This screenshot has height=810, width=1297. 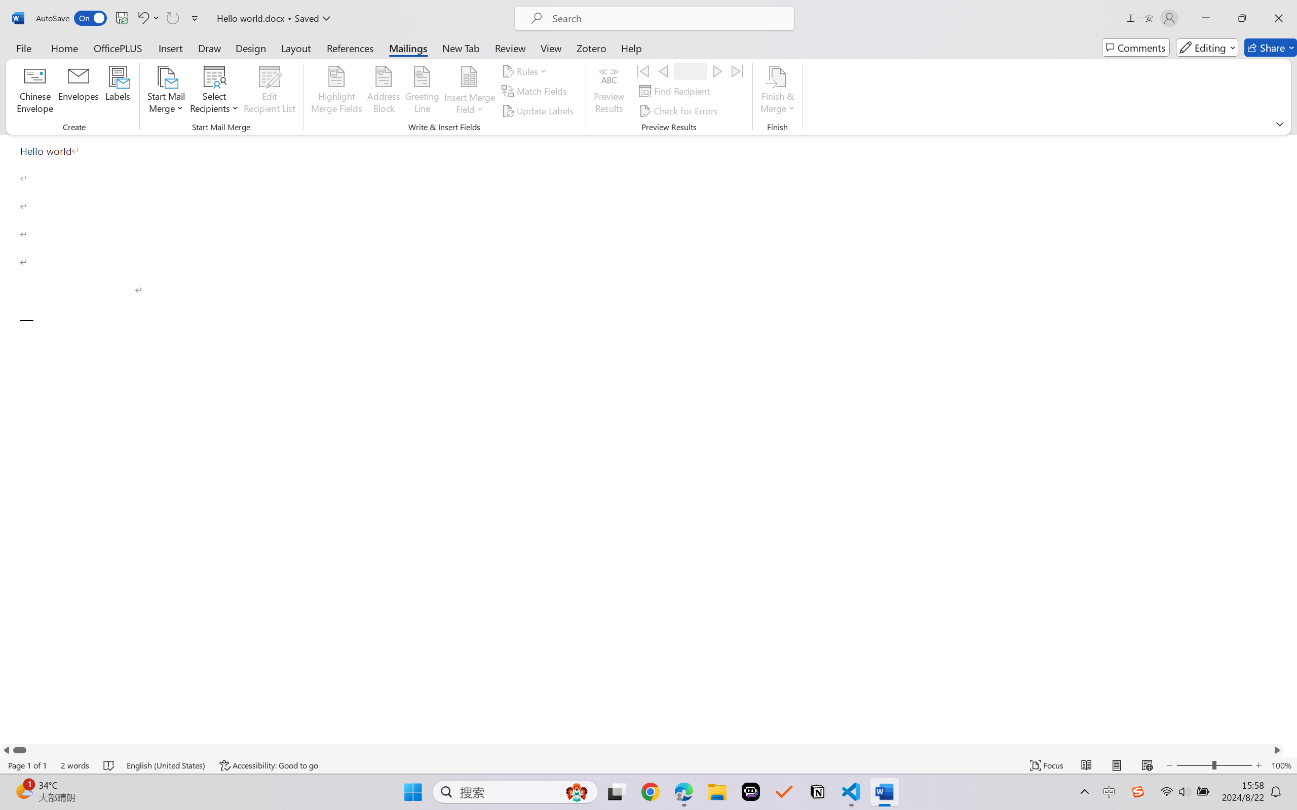 I want to click on Zoom In, so click(x=1259, y=765).